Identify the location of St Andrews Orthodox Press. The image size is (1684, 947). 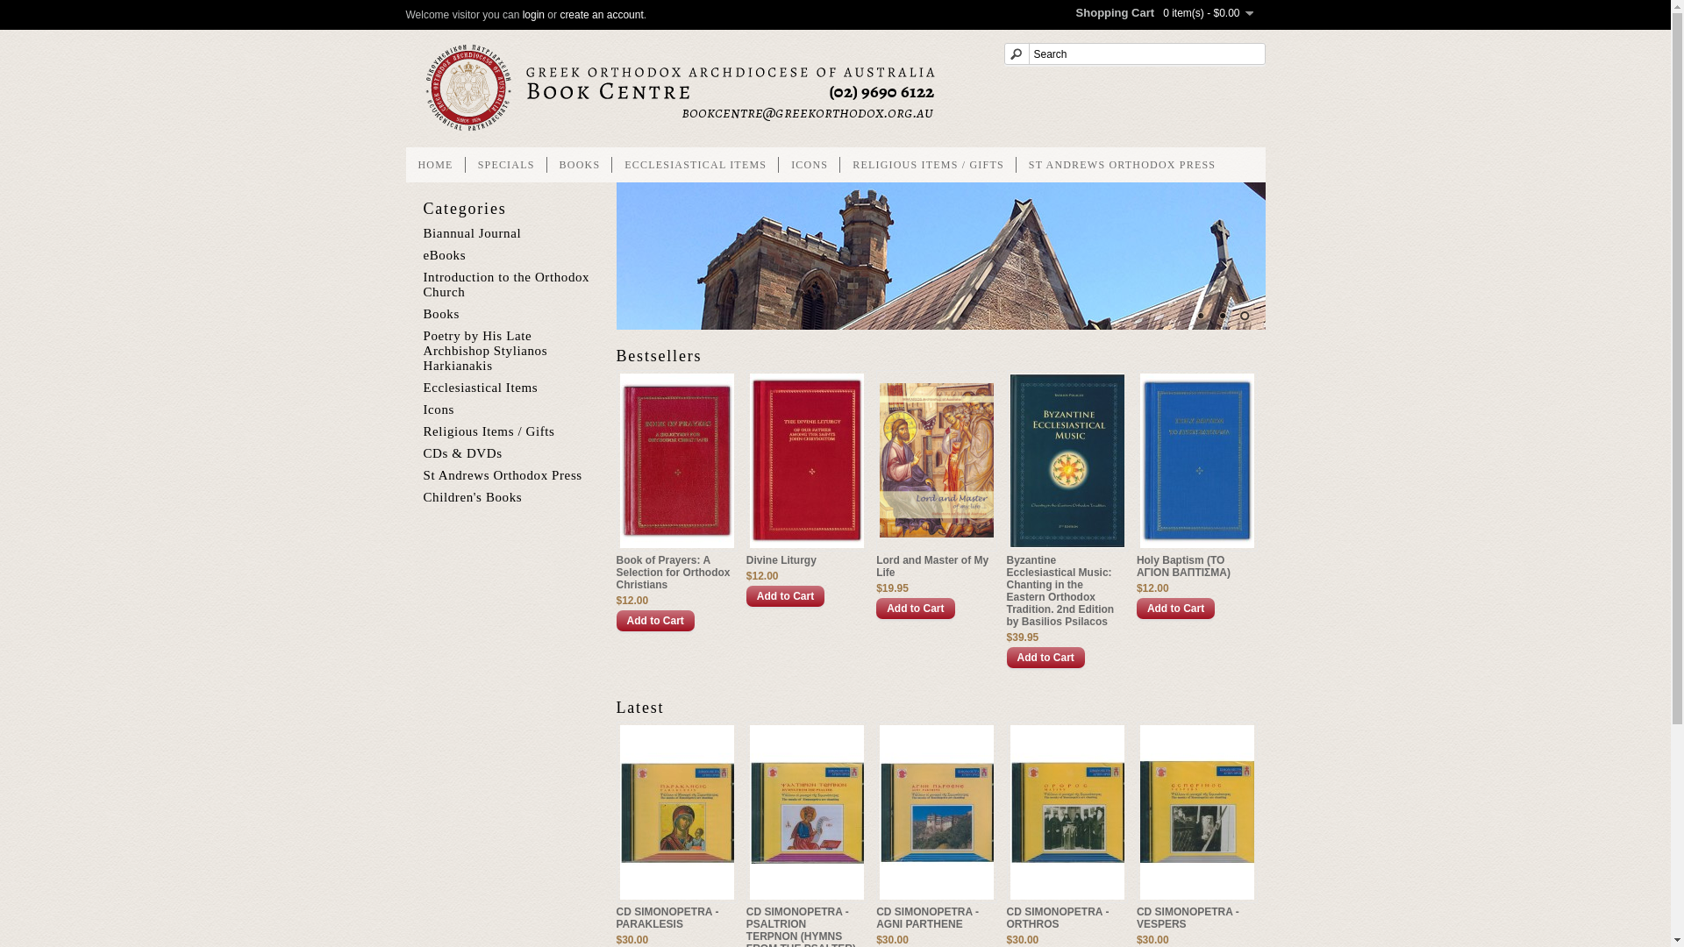
(502, 475).